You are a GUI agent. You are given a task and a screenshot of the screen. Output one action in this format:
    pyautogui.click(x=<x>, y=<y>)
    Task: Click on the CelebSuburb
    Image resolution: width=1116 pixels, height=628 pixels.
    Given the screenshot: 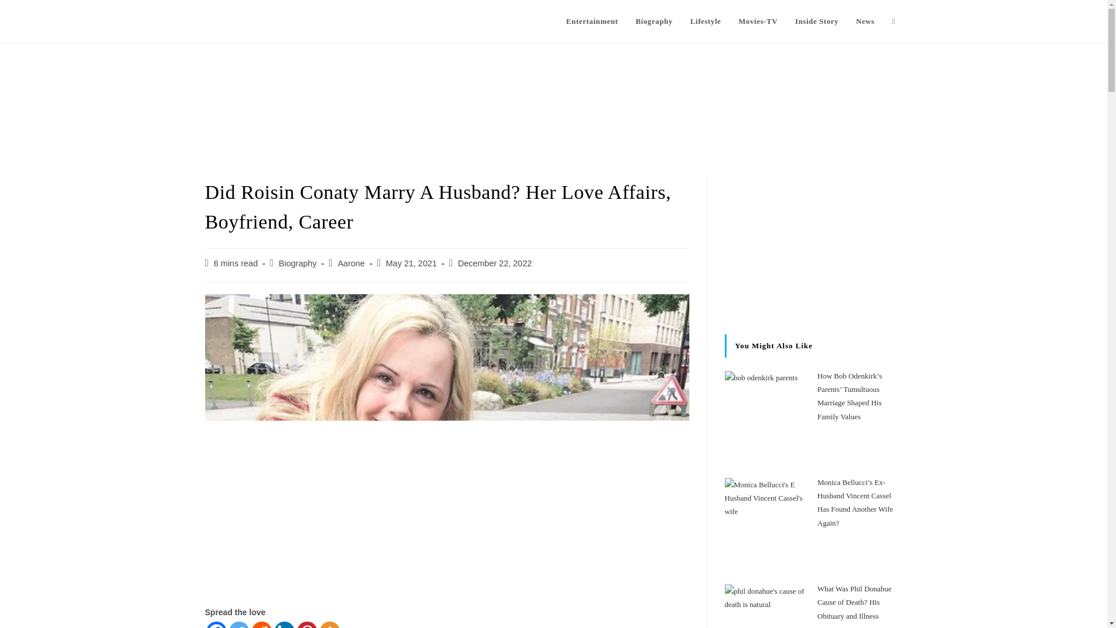 What is the action you would take?
    pyautogui.click(x=244, y=20)
    